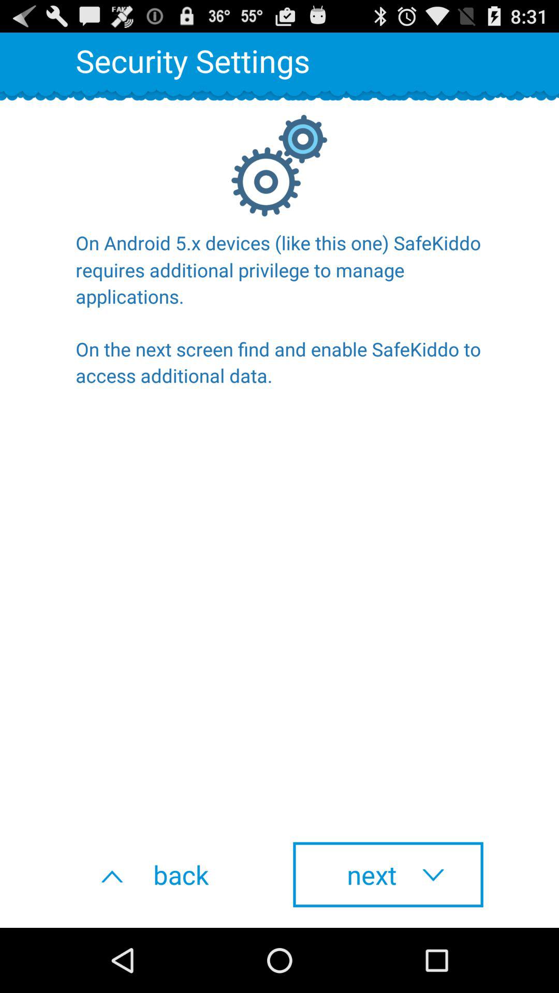 The image size is (559, 993). Describe the element at coordinates (171, 875) in the screenshot. I see `turn on the icon to the left of next` at that location.